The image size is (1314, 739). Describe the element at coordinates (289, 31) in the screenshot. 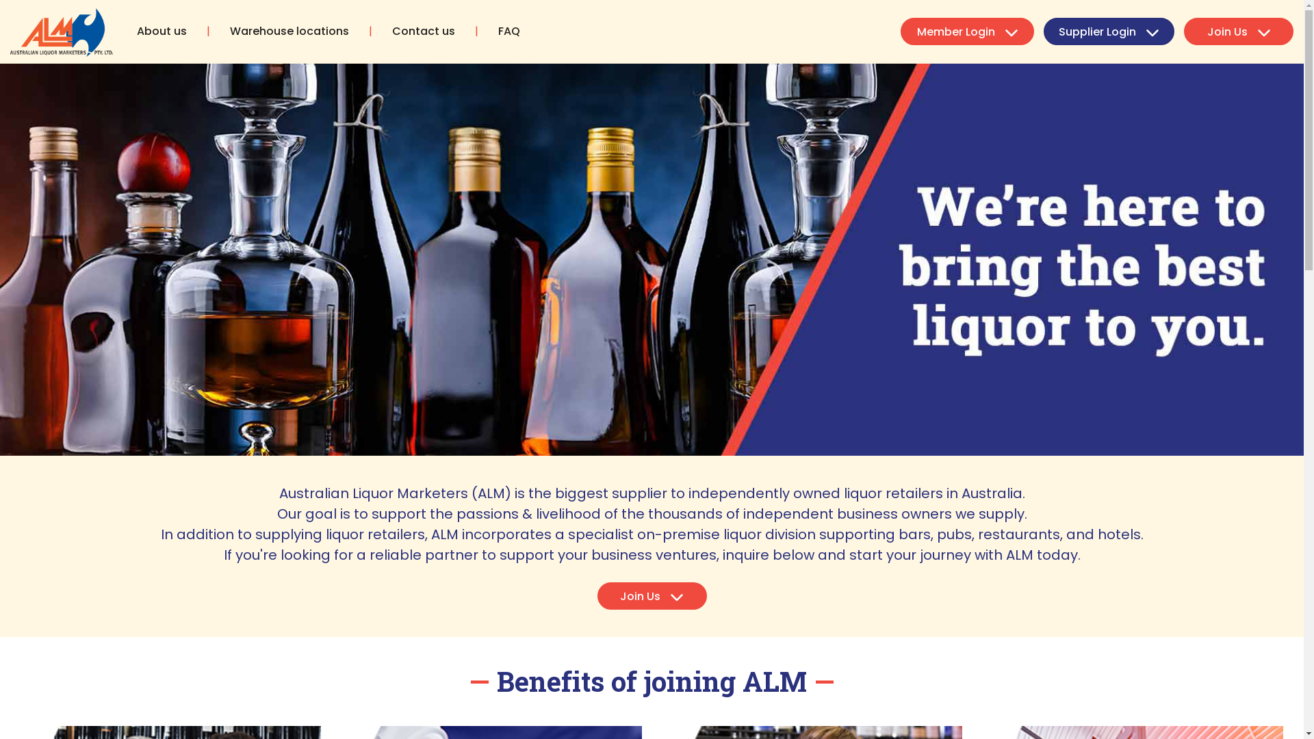

I see `Warehouse locations` at that location.